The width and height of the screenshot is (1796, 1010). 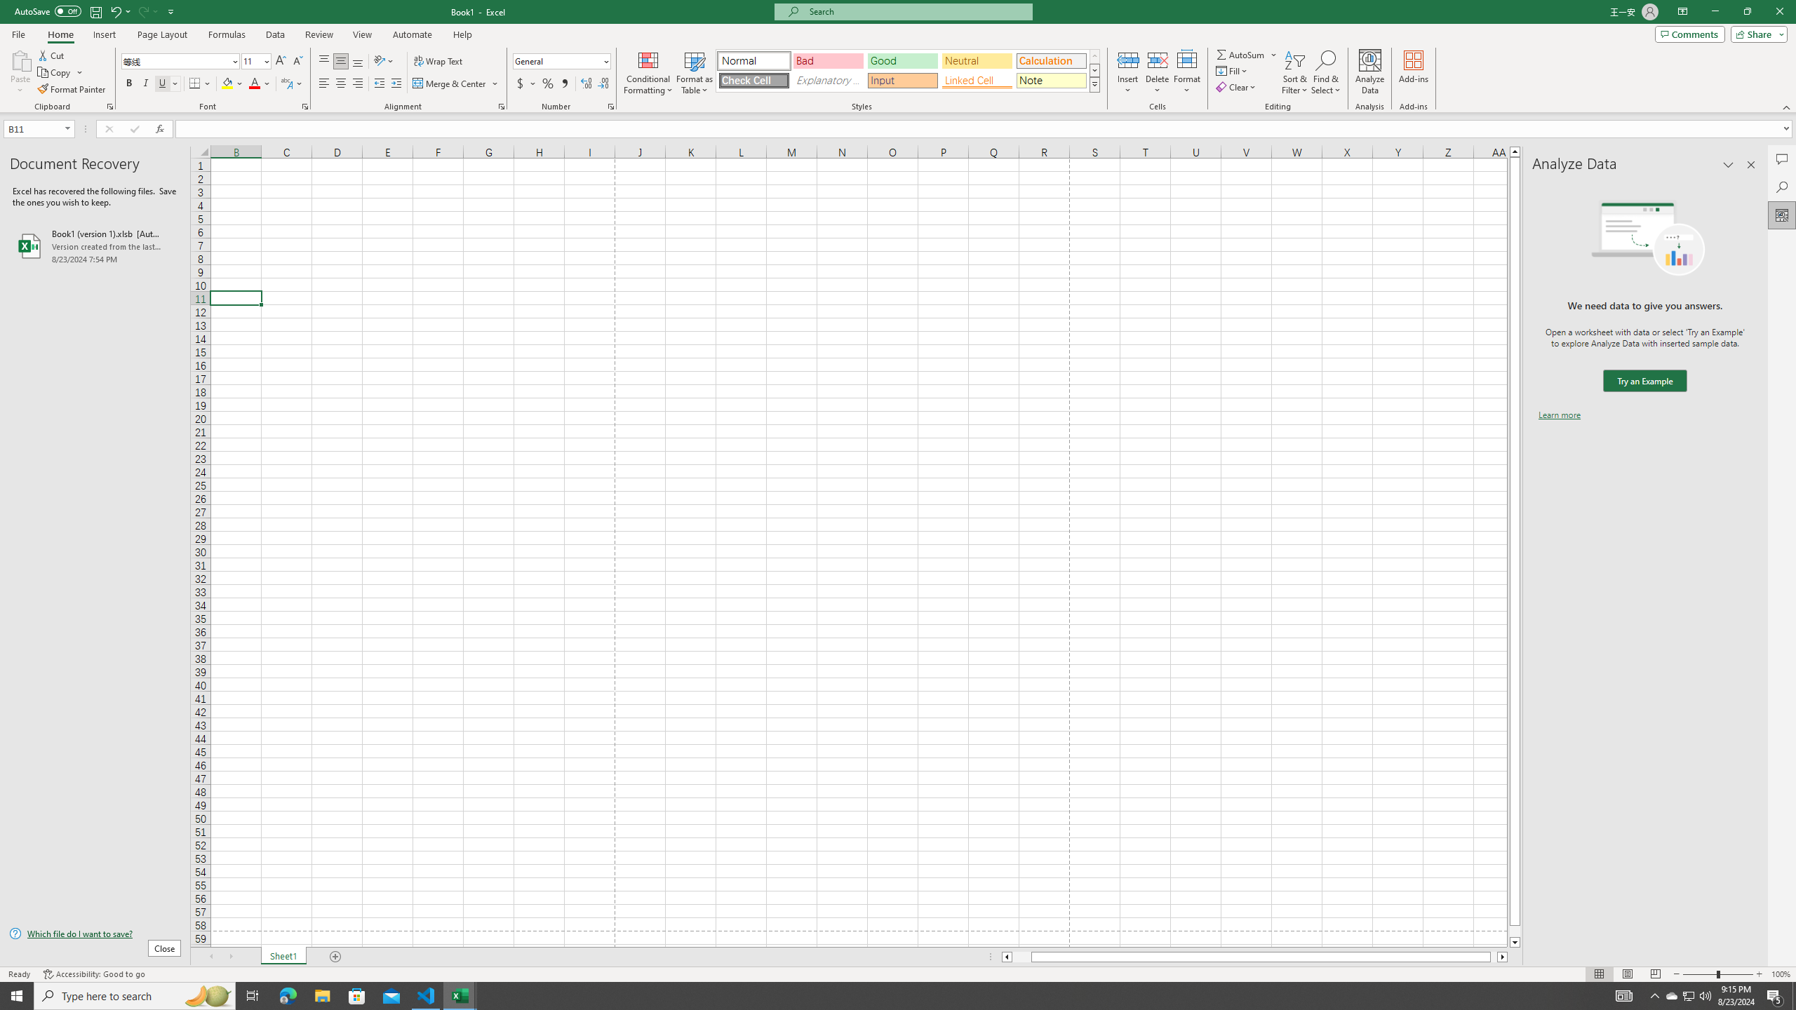 I want to click on Copy, so click(x=55, y=73).